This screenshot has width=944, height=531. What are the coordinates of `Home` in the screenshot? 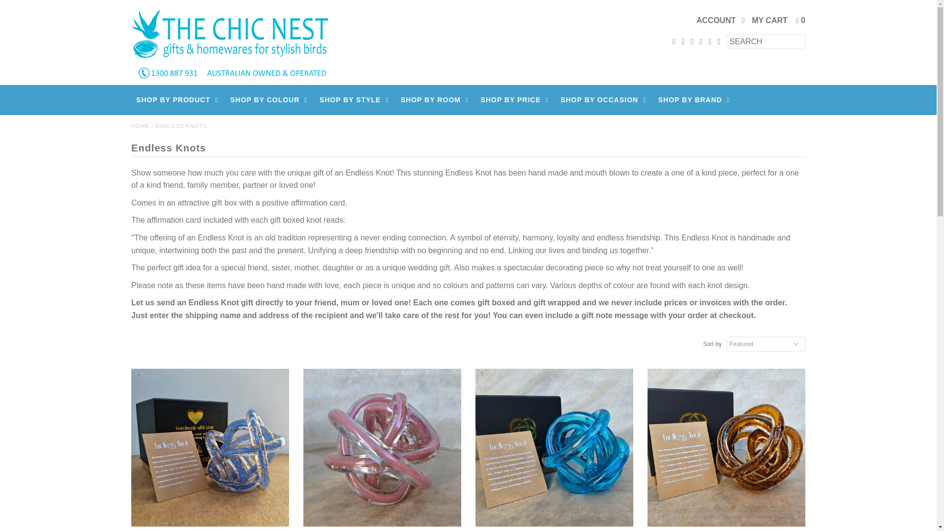 It's located at (140, 126).